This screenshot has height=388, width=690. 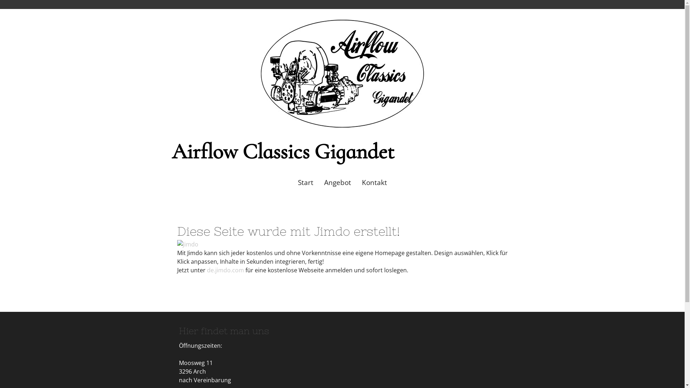 What do you see at coordinates (283, 156) in the screenshot?
I see `Airflow Classics Gigandet` at bounding box center [283, 156].